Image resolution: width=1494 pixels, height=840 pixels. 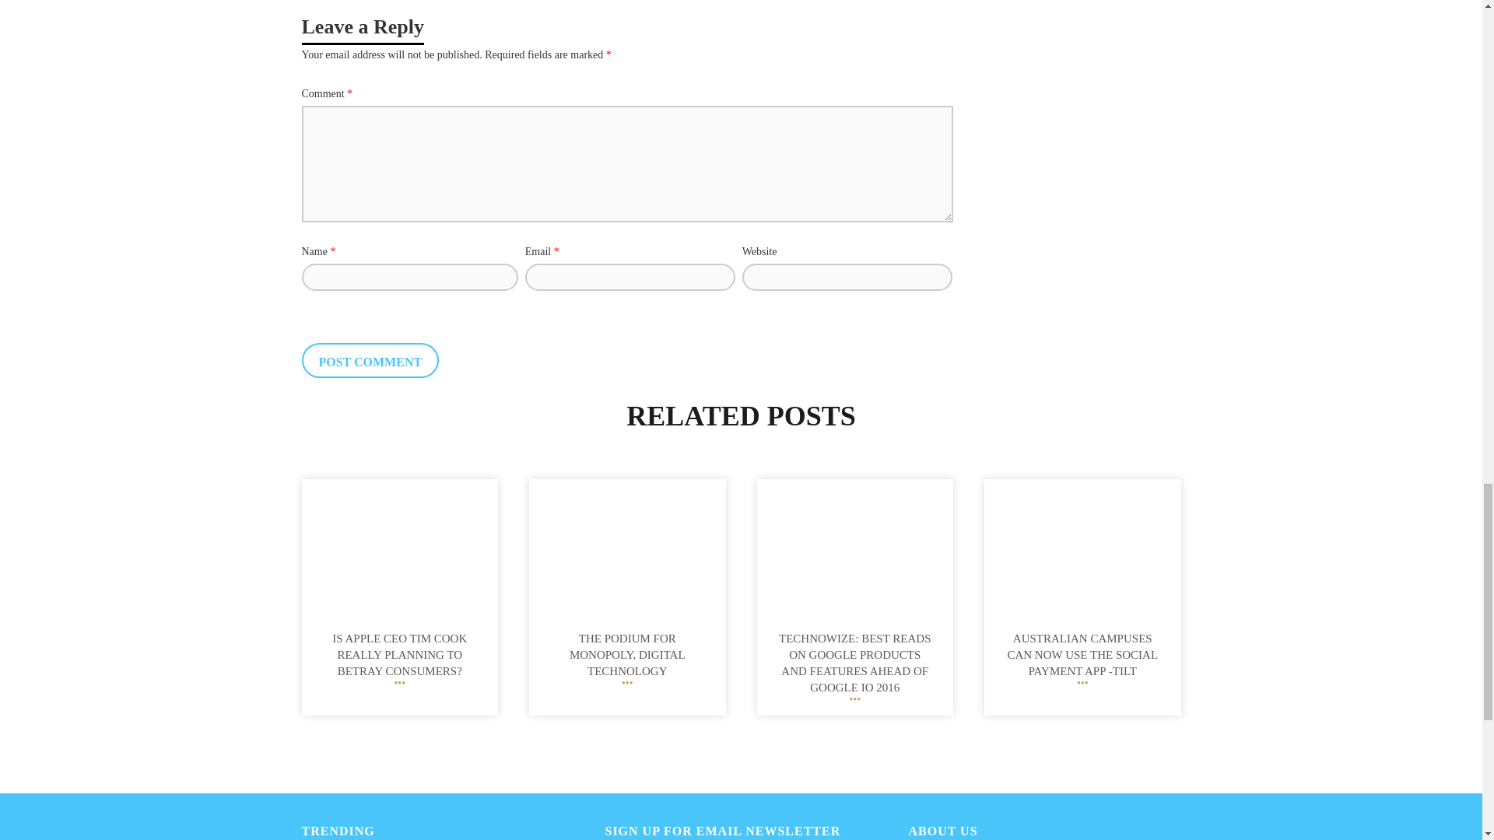 I want to click on Post Comment, so click(x=370, y=360).